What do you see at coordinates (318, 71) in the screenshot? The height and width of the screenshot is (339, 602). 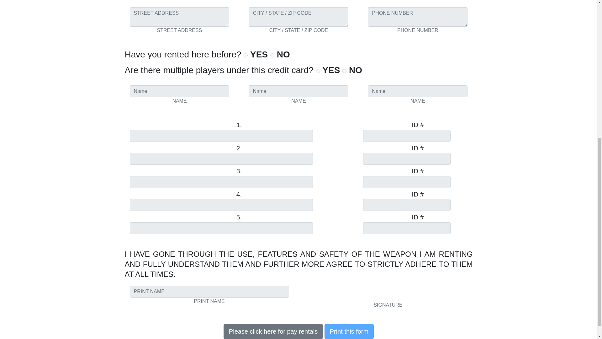 I see `YES` at bounding box center [318, 71].